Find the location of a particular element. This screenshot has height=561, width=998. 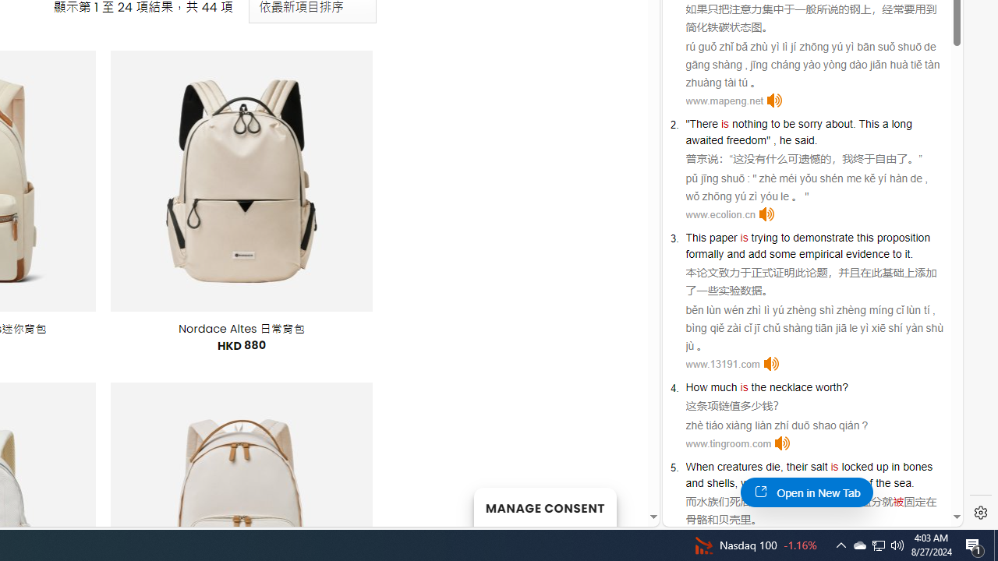

necklace is located at coordinates (791, 386).